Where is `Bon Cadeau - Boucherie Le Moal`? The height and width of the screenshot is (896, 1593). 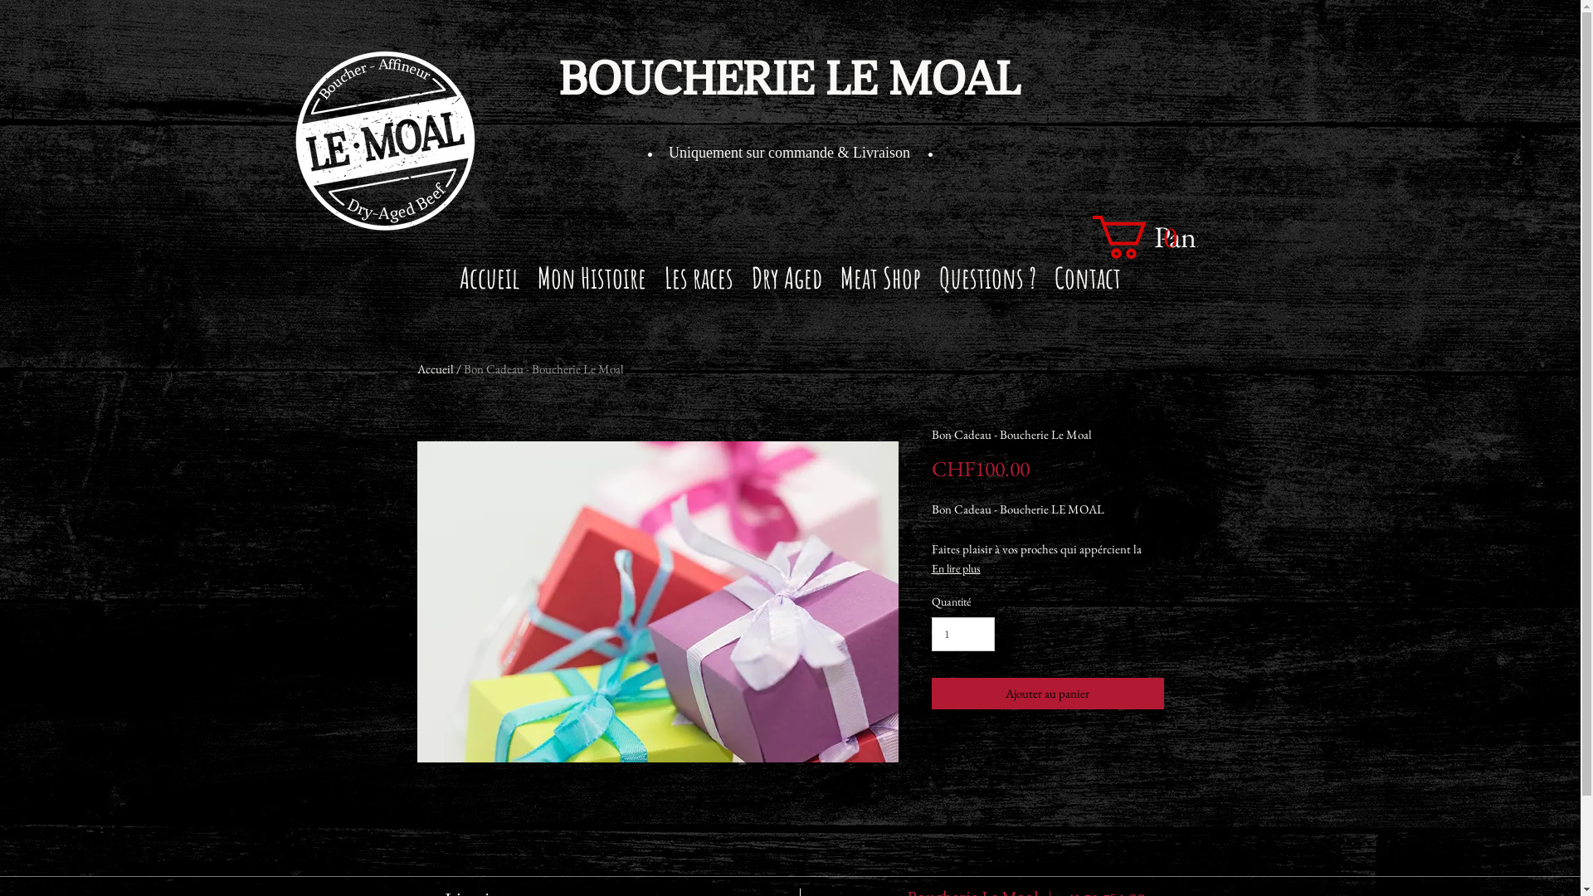
Bon Cadeau - Boucherie Le Moal is located at coordinates (543, 368).